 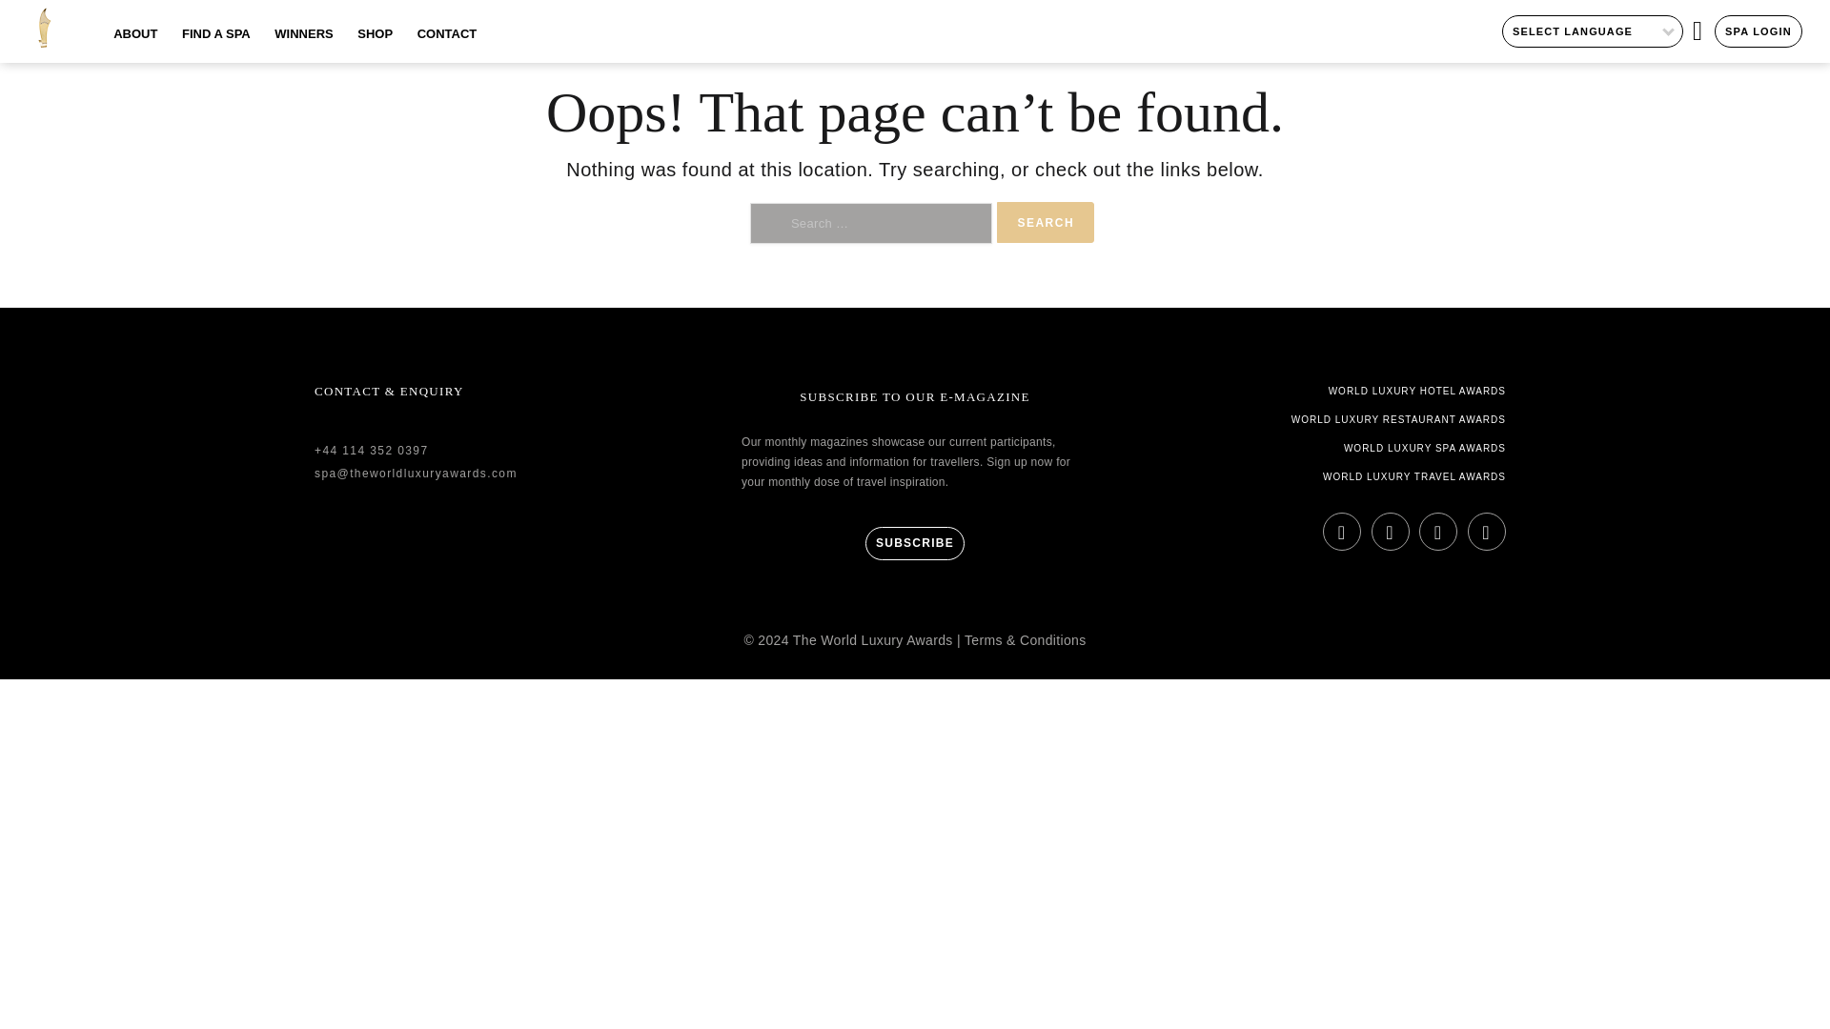 I want to click on ABOUT, so click(x=135, y=46).